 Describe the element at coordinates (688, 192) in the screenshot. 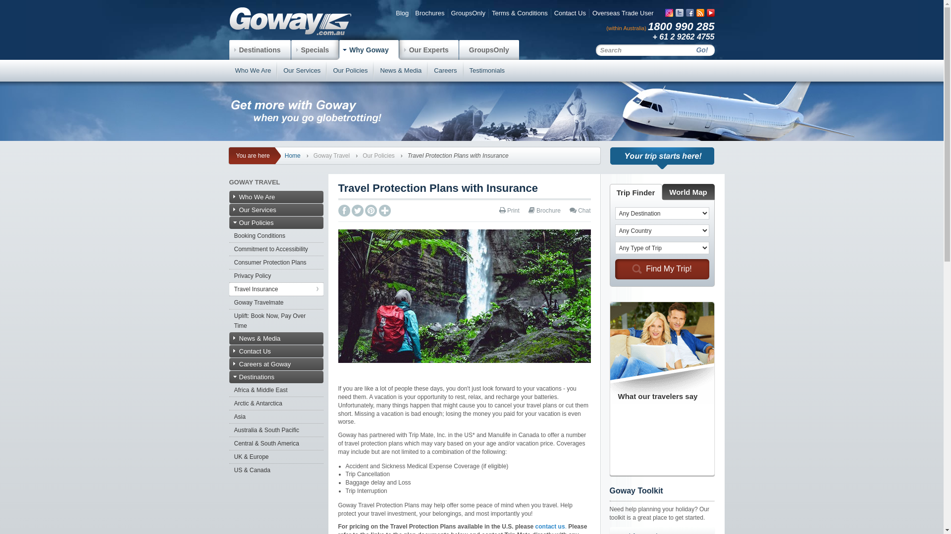

I see `World Map` at that location.